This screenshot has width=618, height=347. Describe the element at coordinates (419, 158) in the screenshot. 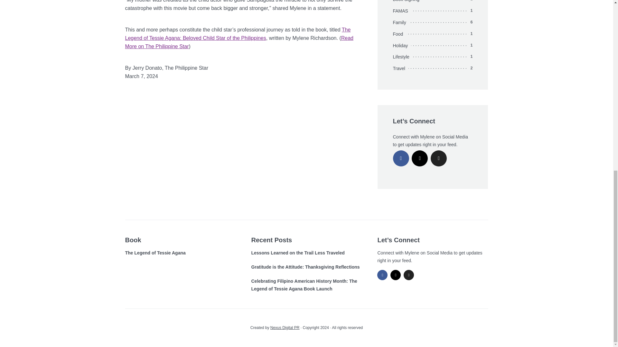

I see `Instagram` at that location.